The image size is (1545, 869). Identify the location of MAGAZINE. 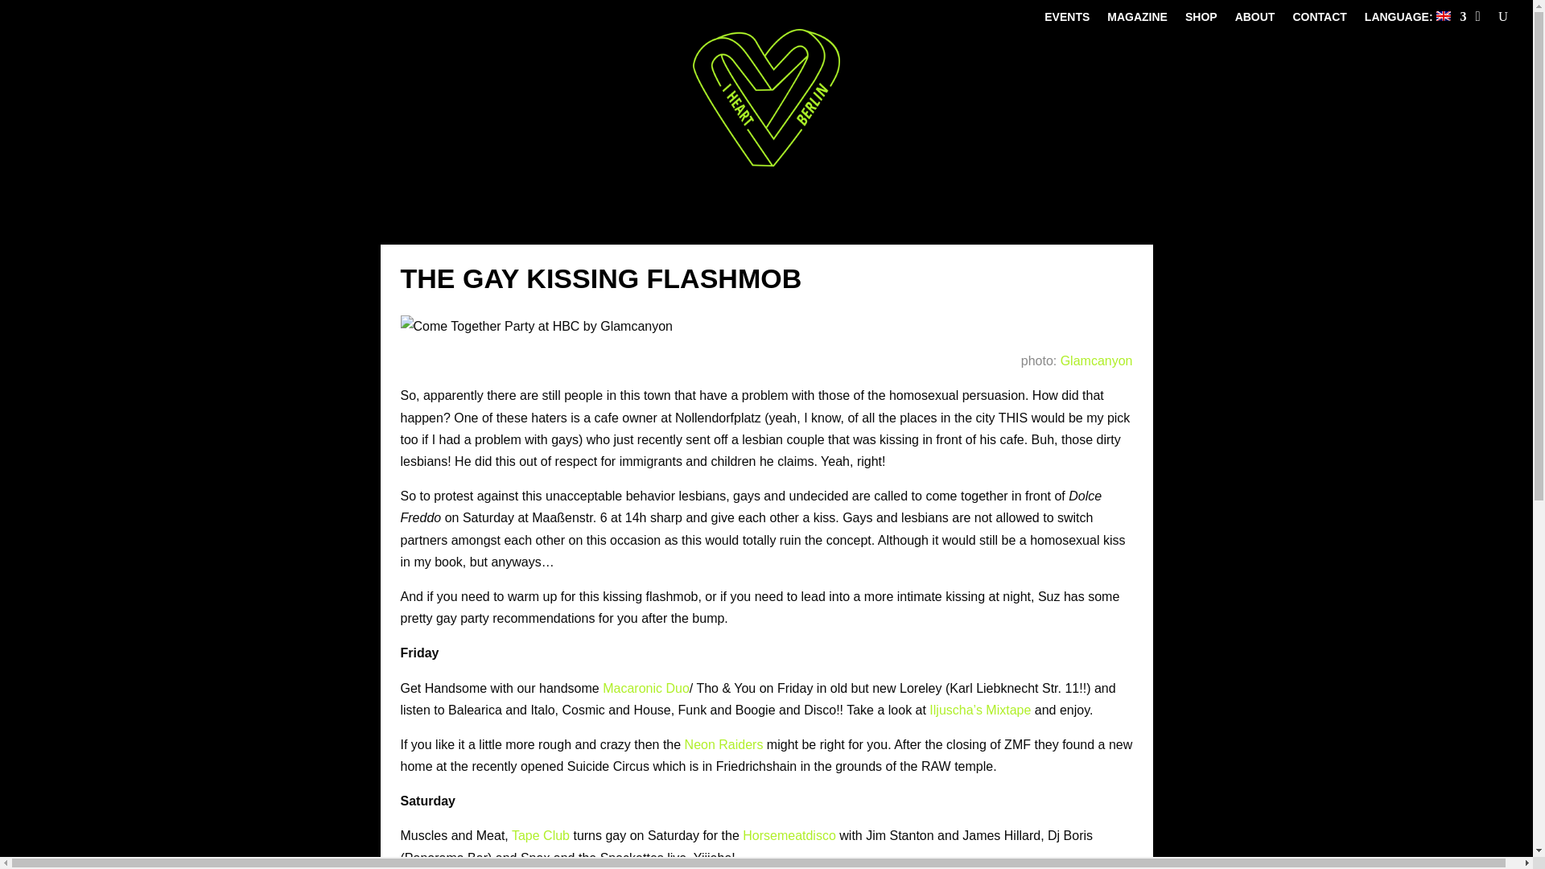
(1138, 19).